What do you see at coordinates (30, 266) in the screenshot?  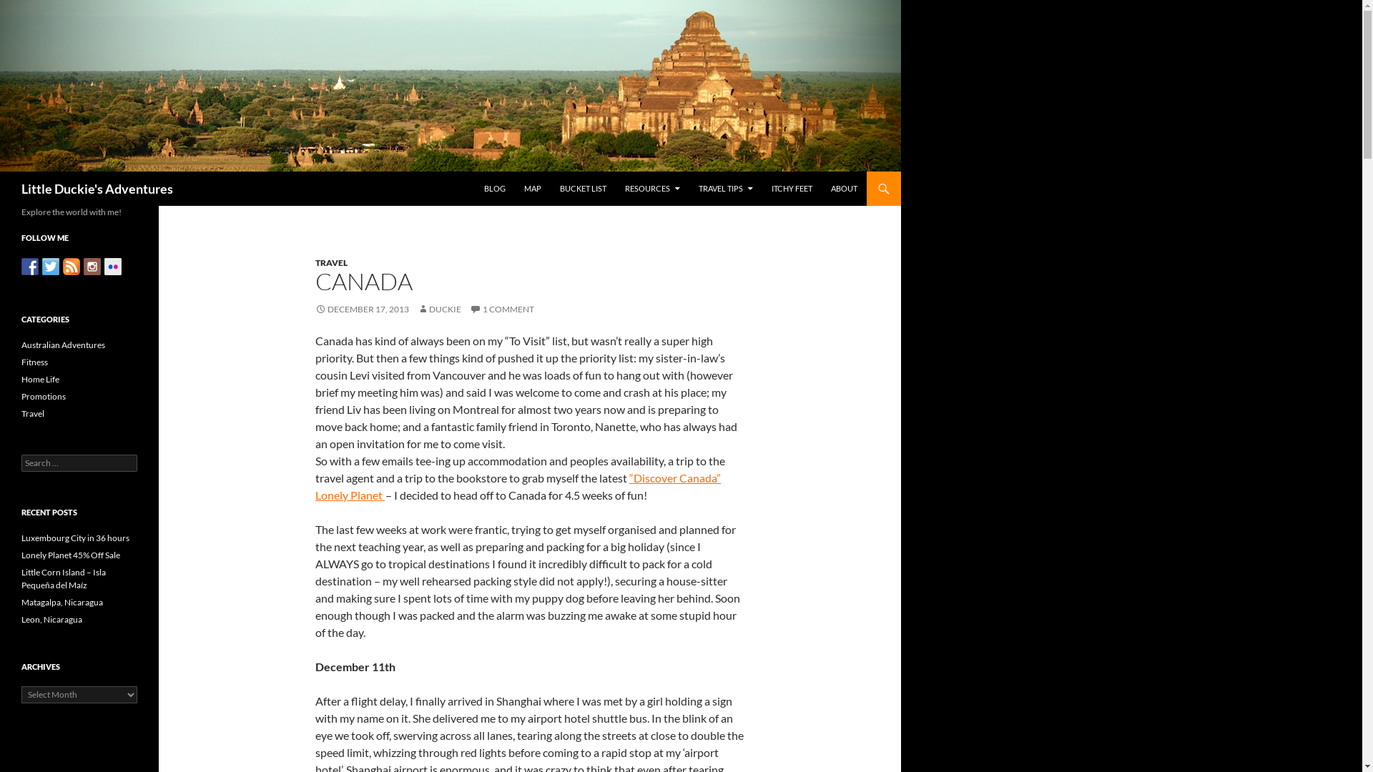 I see `Follow us on Facebook` at bounding box center [30, 266].